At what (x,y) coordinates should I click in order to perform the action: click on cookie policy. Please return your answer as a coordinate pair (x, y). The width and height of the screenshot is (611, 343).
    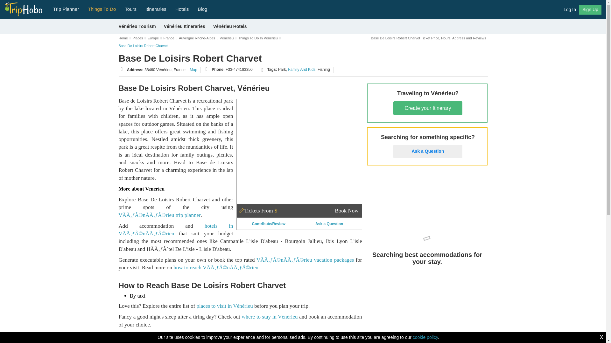
    Looking at the image, I should click on (425, 337).